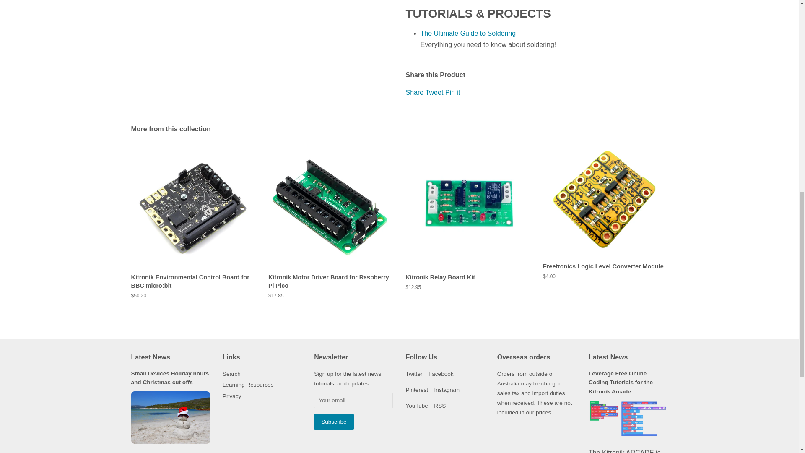 The width and height of the screenshot is (805, 453). Describe the element at coordinates (435, 92) in the screenshot. I see `Tweet on Twitter` at that location.